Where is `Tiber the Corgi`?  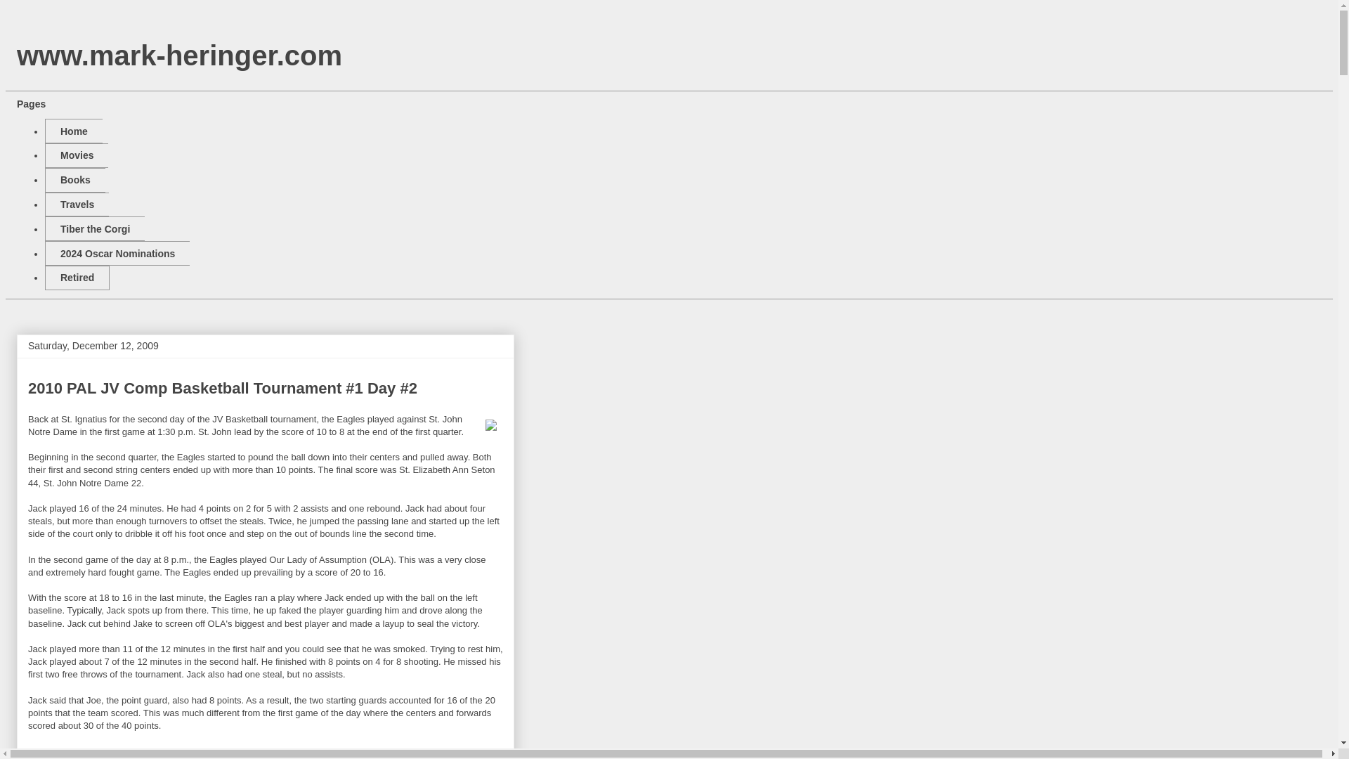 Tiber the Corgi is located at coordinates (94, 228).